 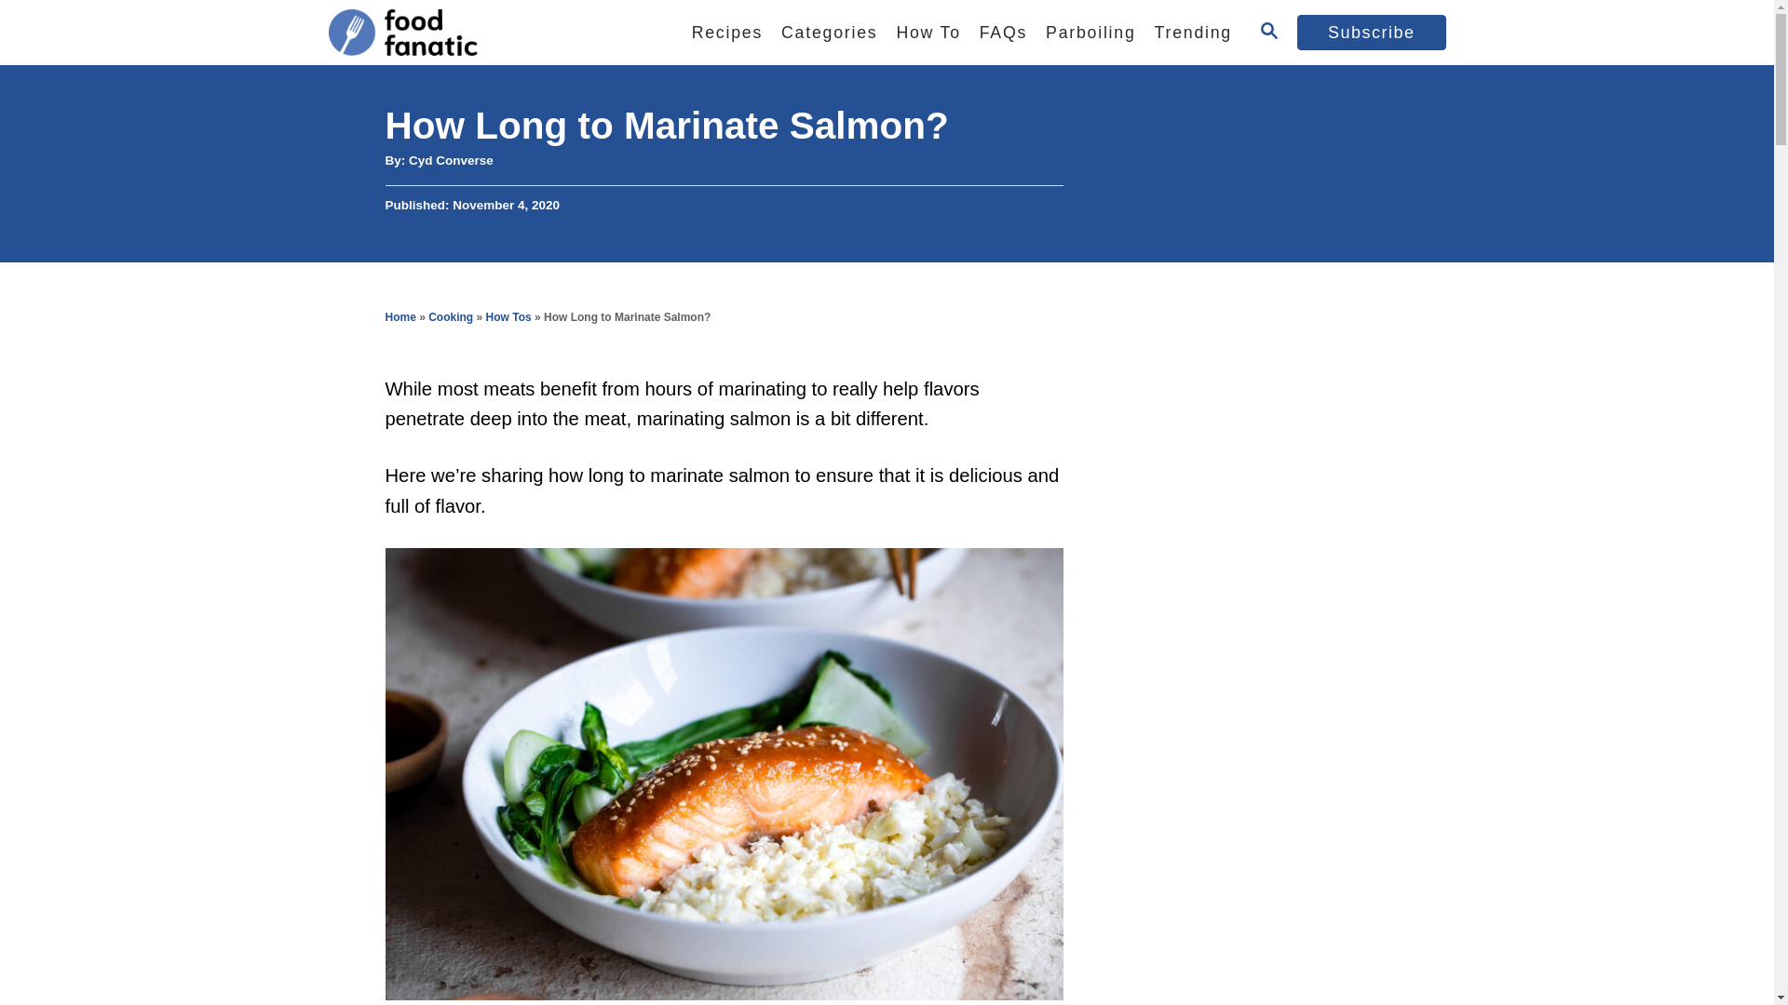 I want to click on Categories, so click(x=829, y=33).